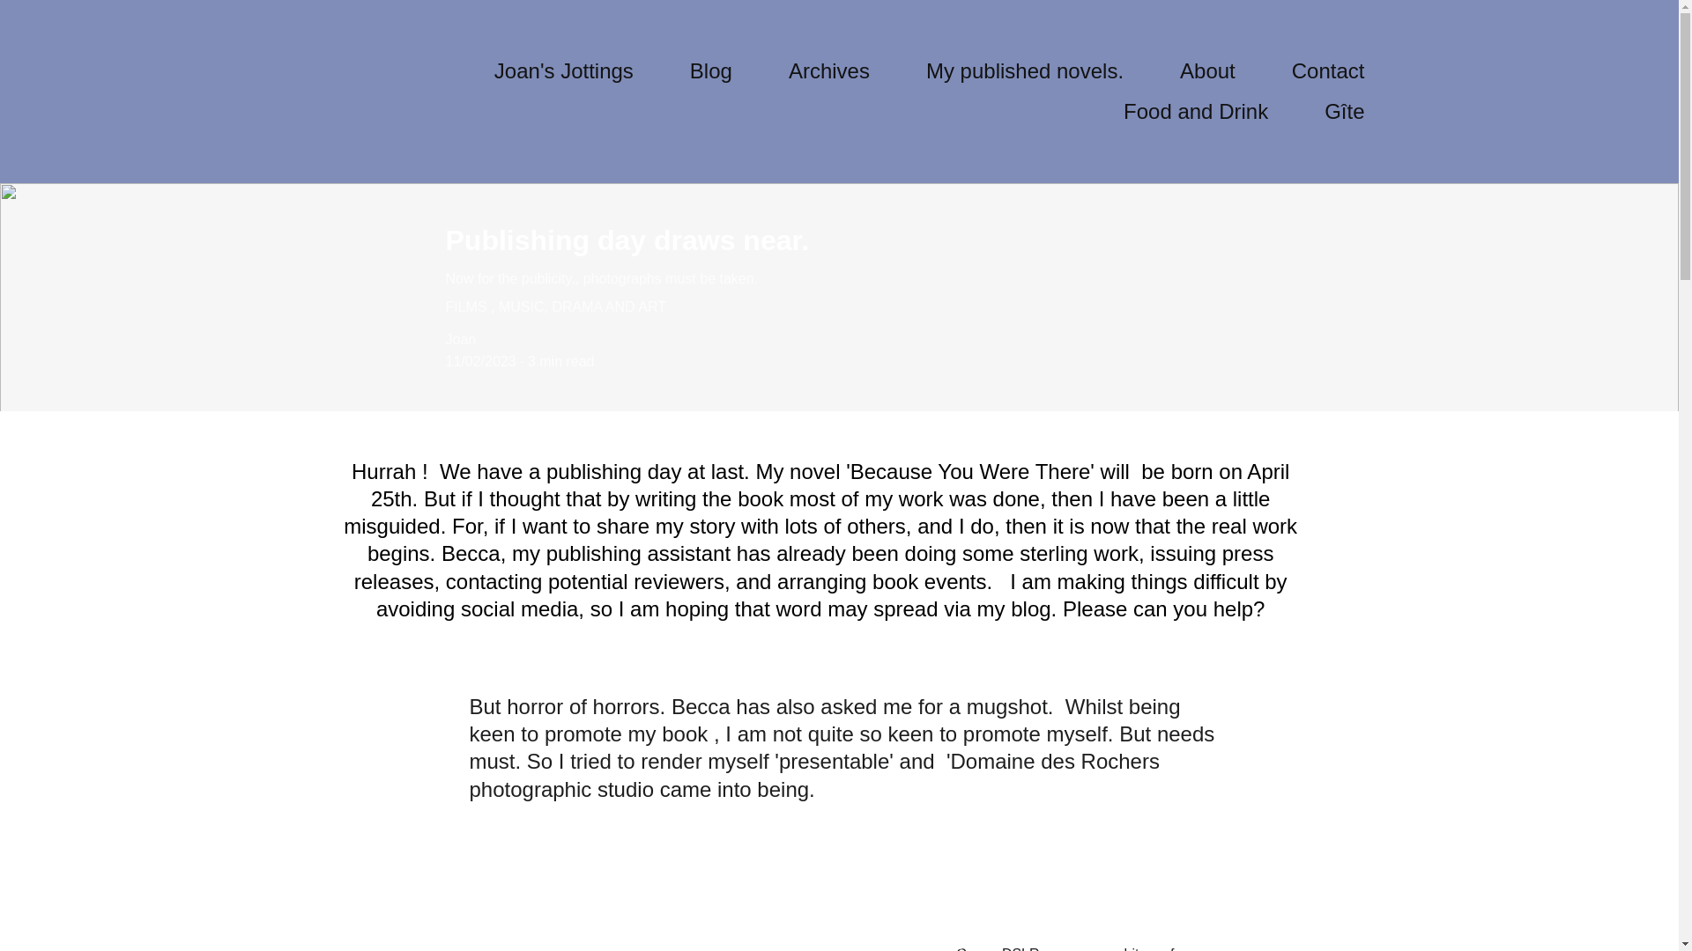 Image resolution: width=1692 pixels, height=951 pixels. I want to click on Archives, so click(828, 70).